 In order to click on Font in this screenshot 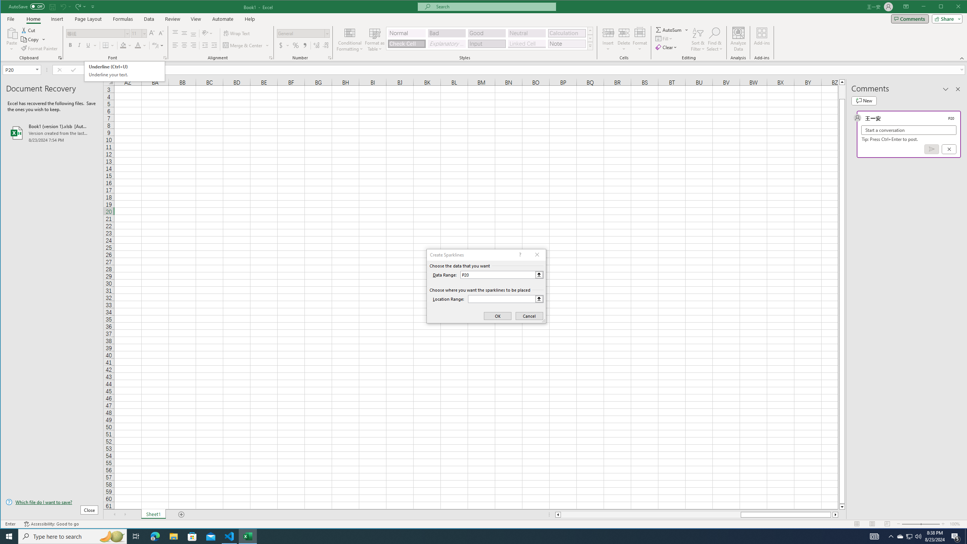, I will do `click(97, 33)`.